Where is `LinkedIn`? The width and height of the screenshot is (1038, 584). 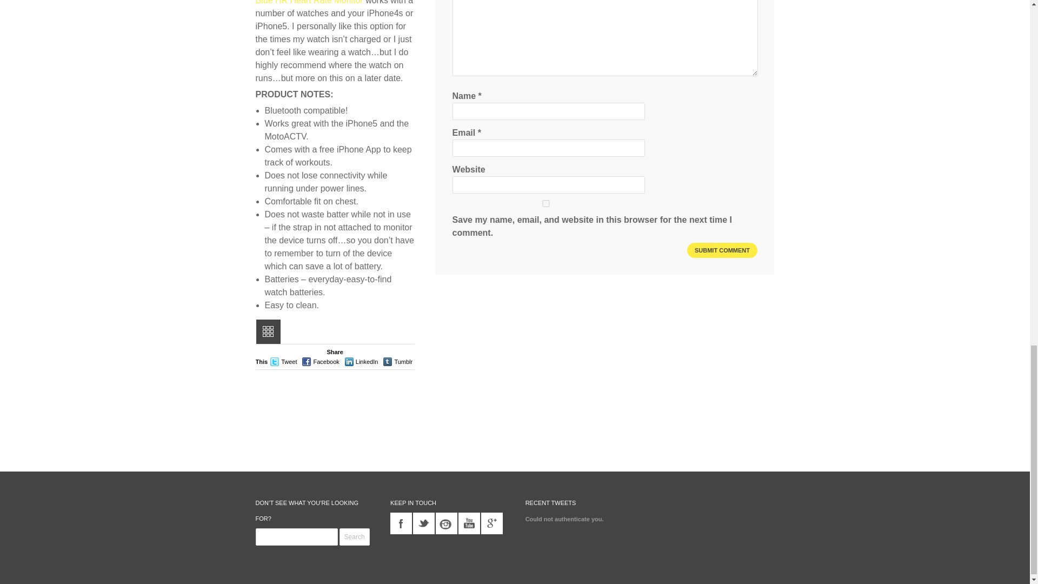
LinkedIn is located at coordinates (367, 362).